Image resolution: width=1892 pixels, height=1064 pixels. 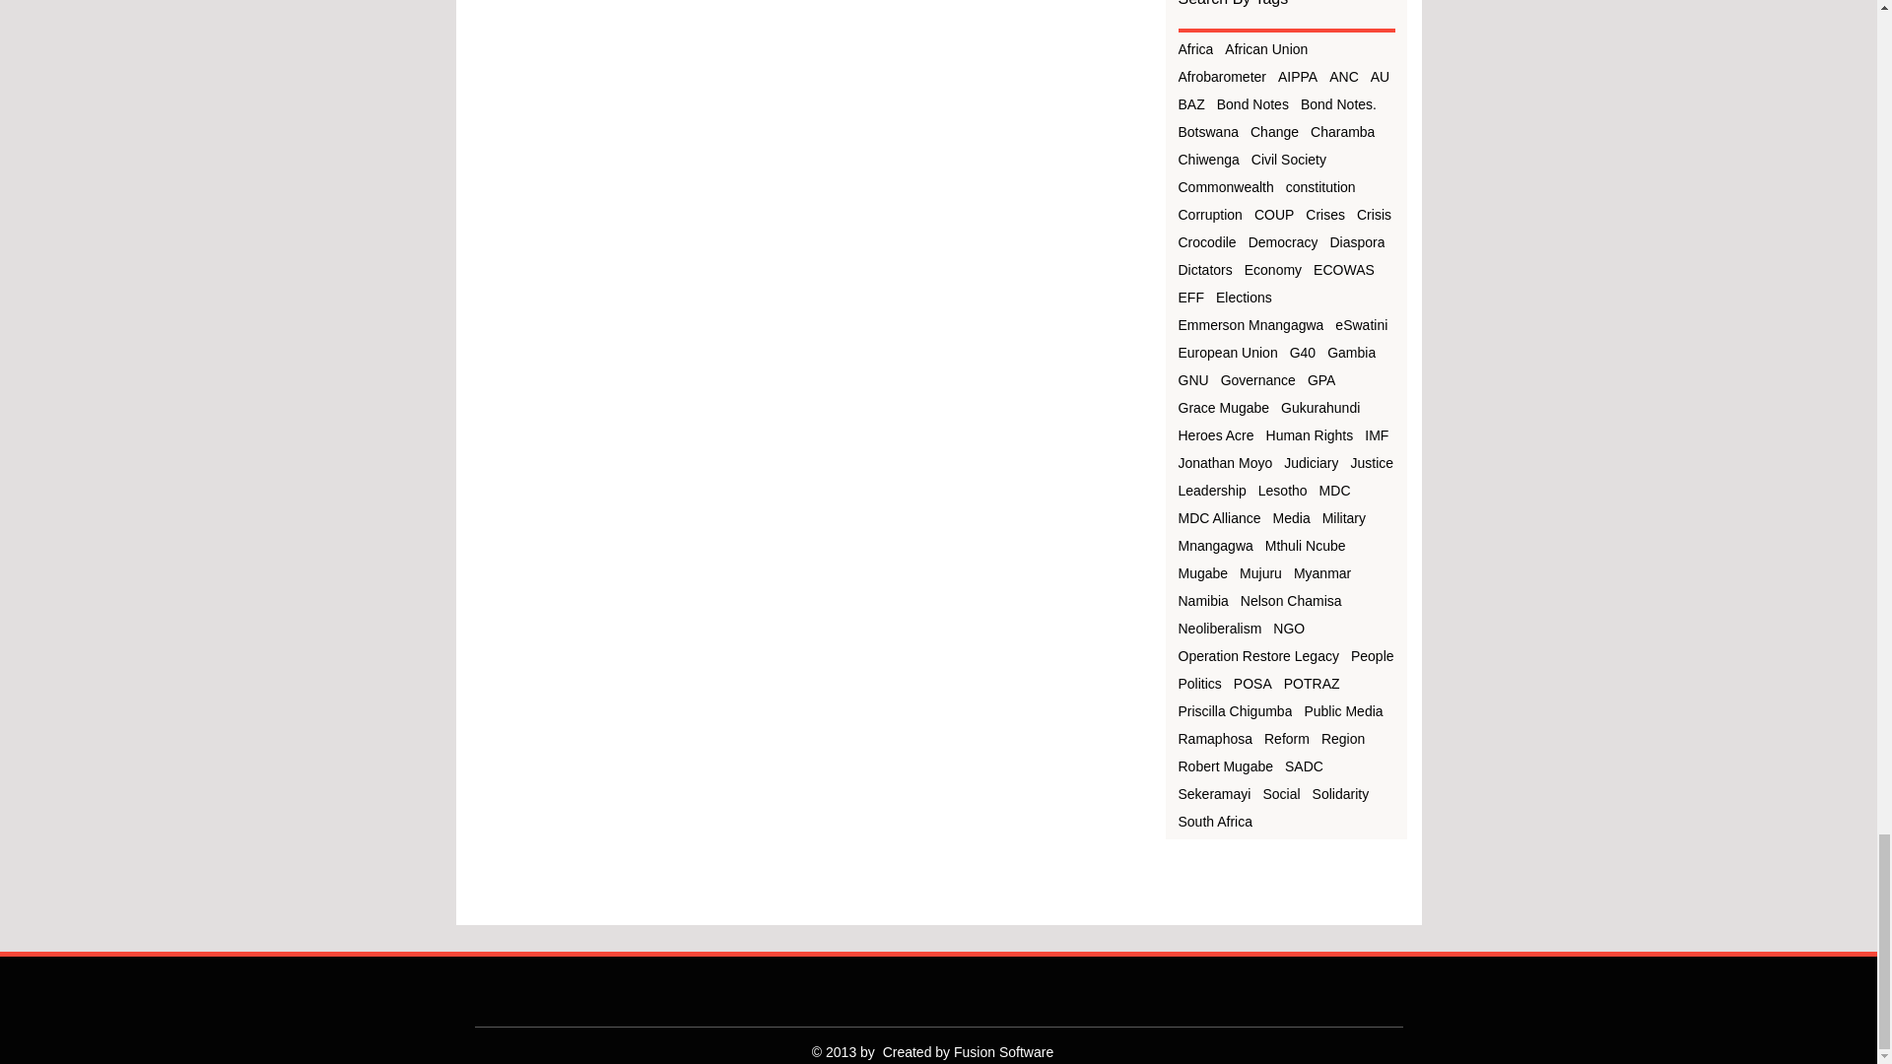 I want to click on Democracy, so click(x=1283, y=241).